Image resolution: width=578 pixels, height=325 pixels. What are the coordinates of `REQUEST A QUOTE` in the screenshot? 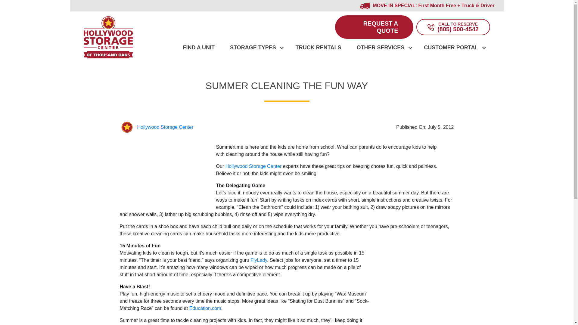 It's located at (374, 27).